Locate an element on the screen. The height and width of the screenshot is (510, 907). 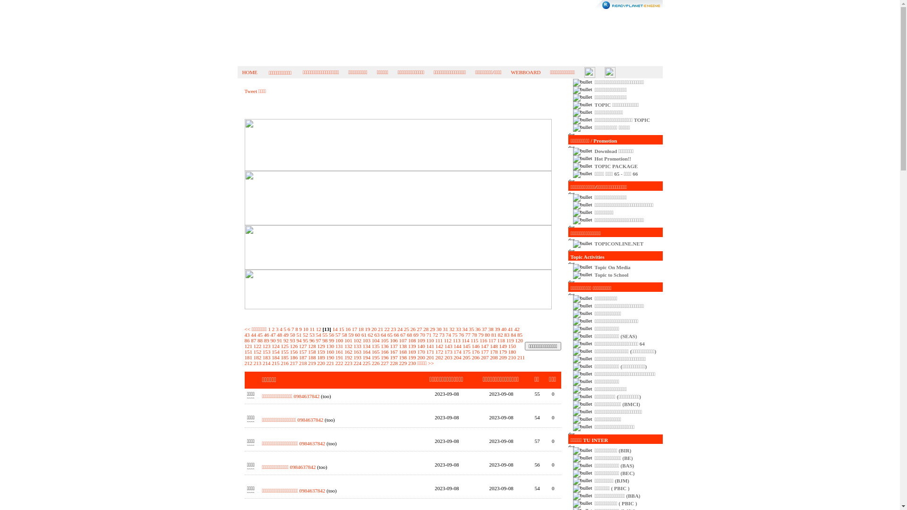
204 is located at coordinates (457, 357).